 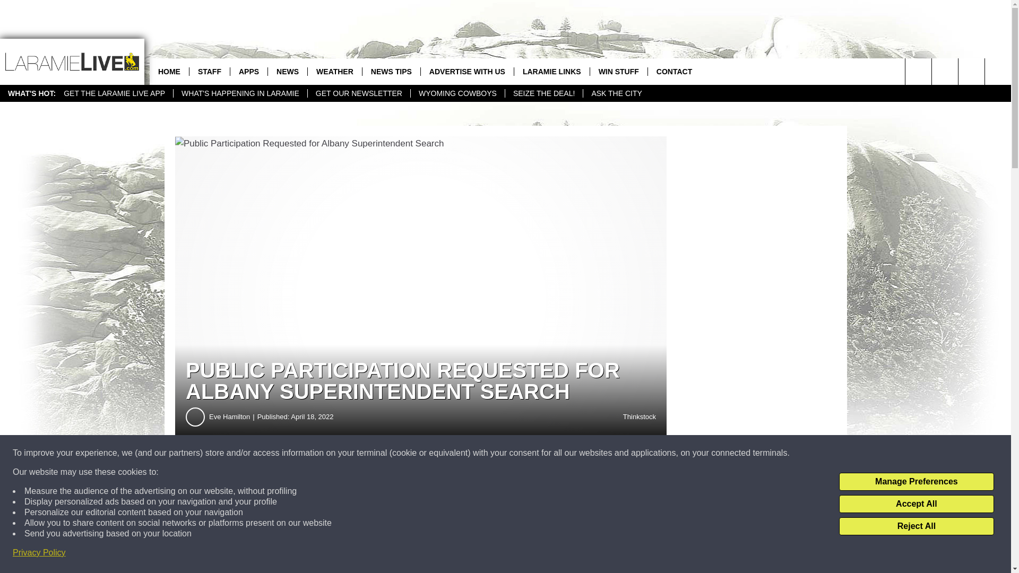 I want to click on Reject All, so click(x=916, y=526).